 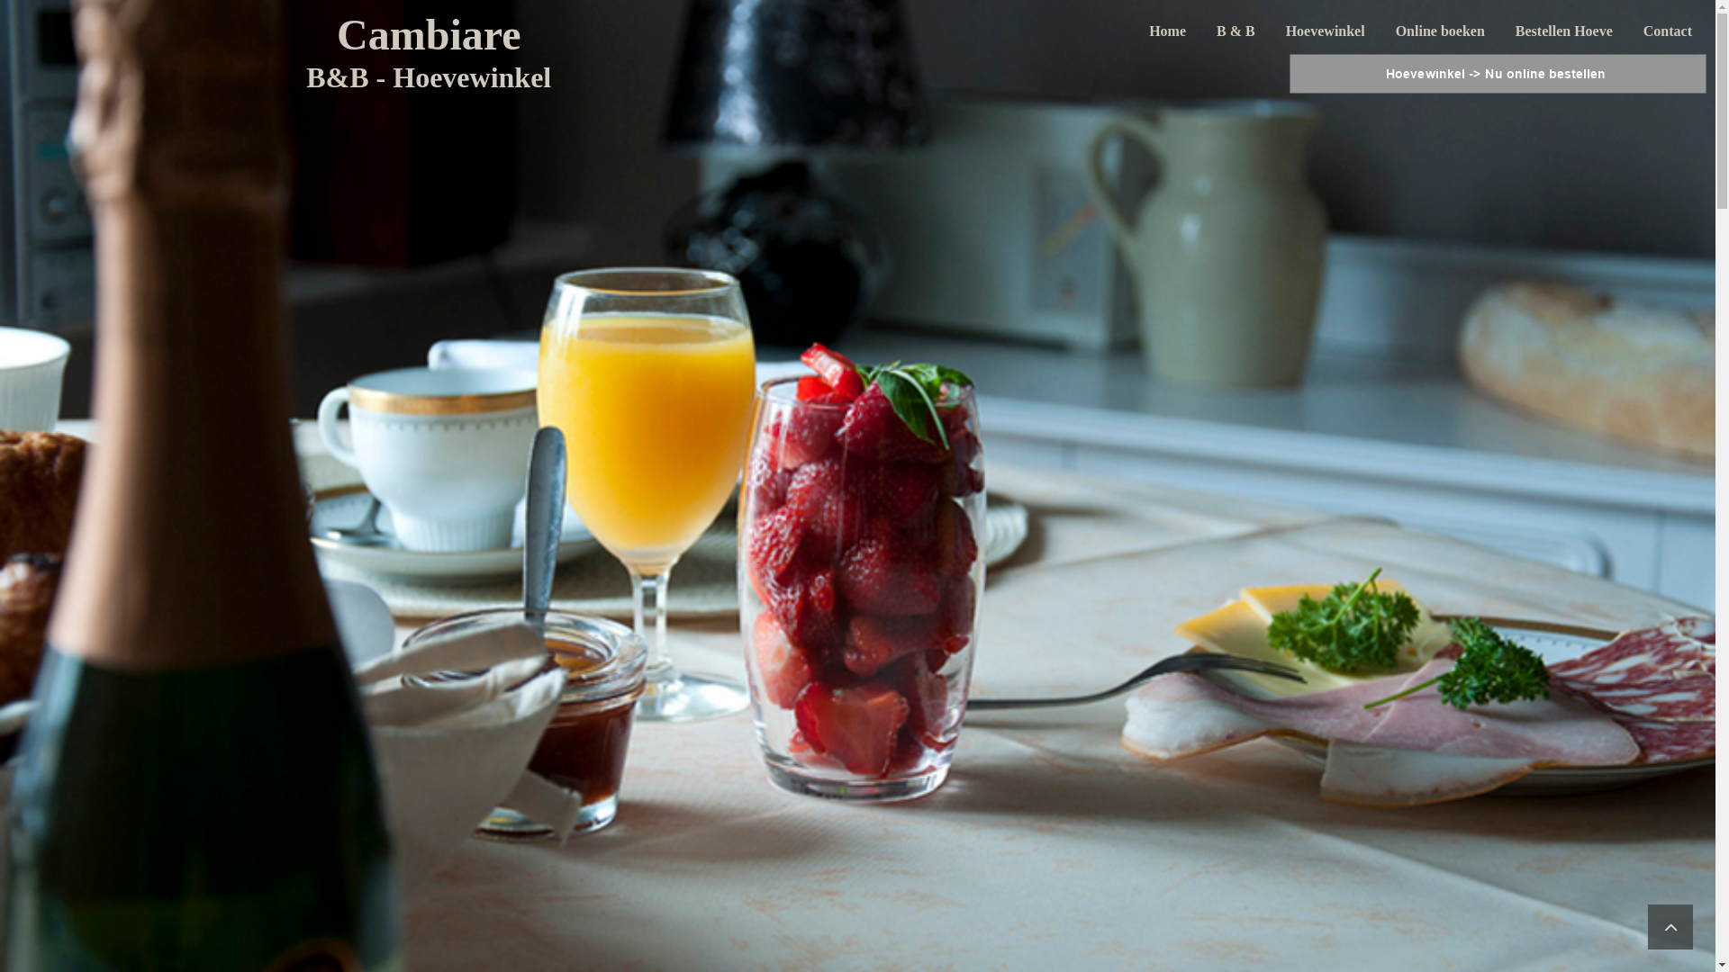 I want to click on Bestellen Hoeve, so click(x=1564, y=31).